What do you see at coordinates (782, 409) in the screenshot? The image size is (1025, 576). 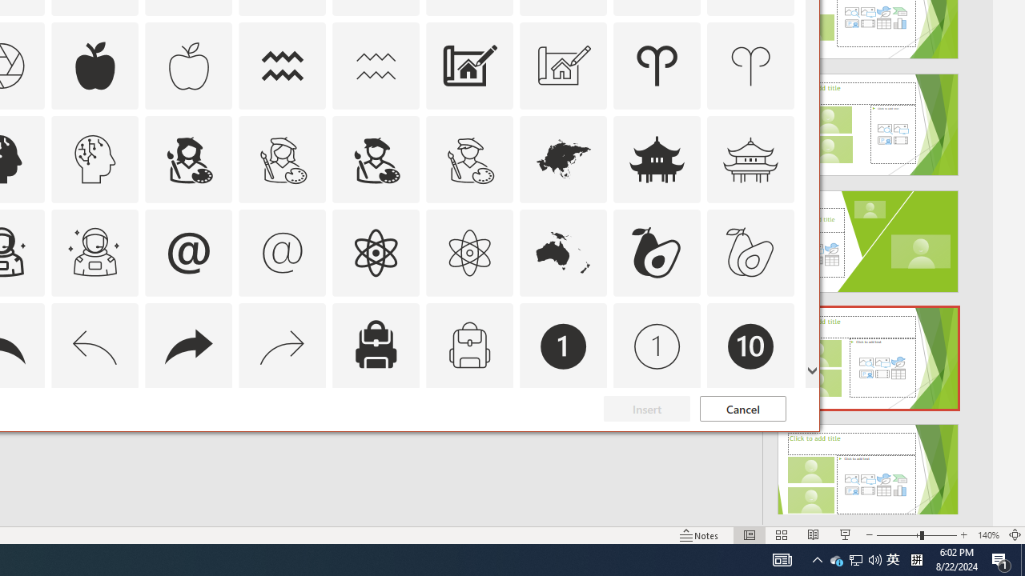 I see `Thumbnail` at bounding box center [782, 409].